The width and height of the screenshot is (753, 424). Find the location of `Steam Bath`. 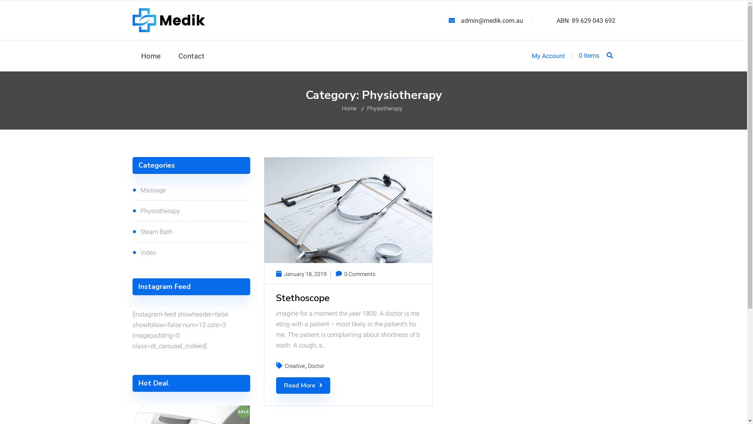

Steam Bath is located at coordinates (191, 232).